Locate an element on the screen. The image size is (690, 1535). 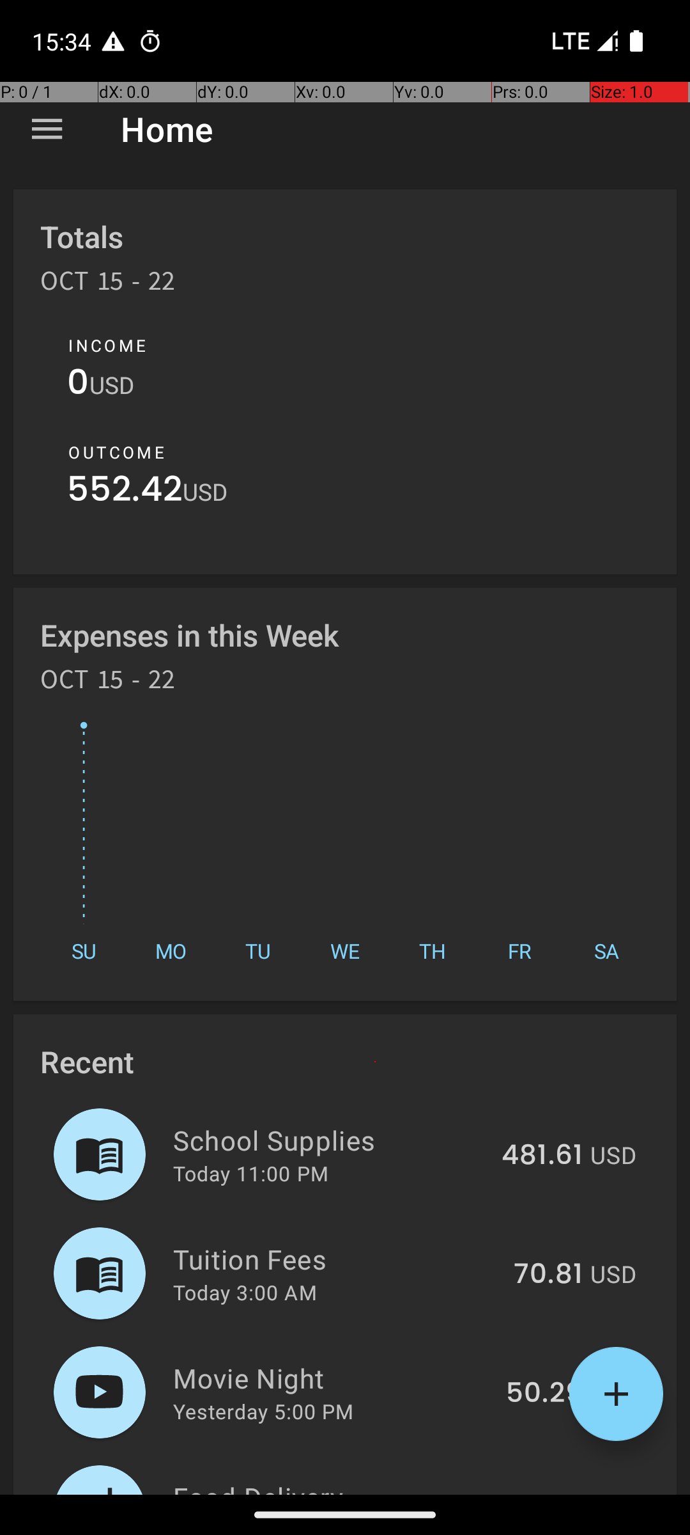
School Supplies is located at coordinates (330, 1140).